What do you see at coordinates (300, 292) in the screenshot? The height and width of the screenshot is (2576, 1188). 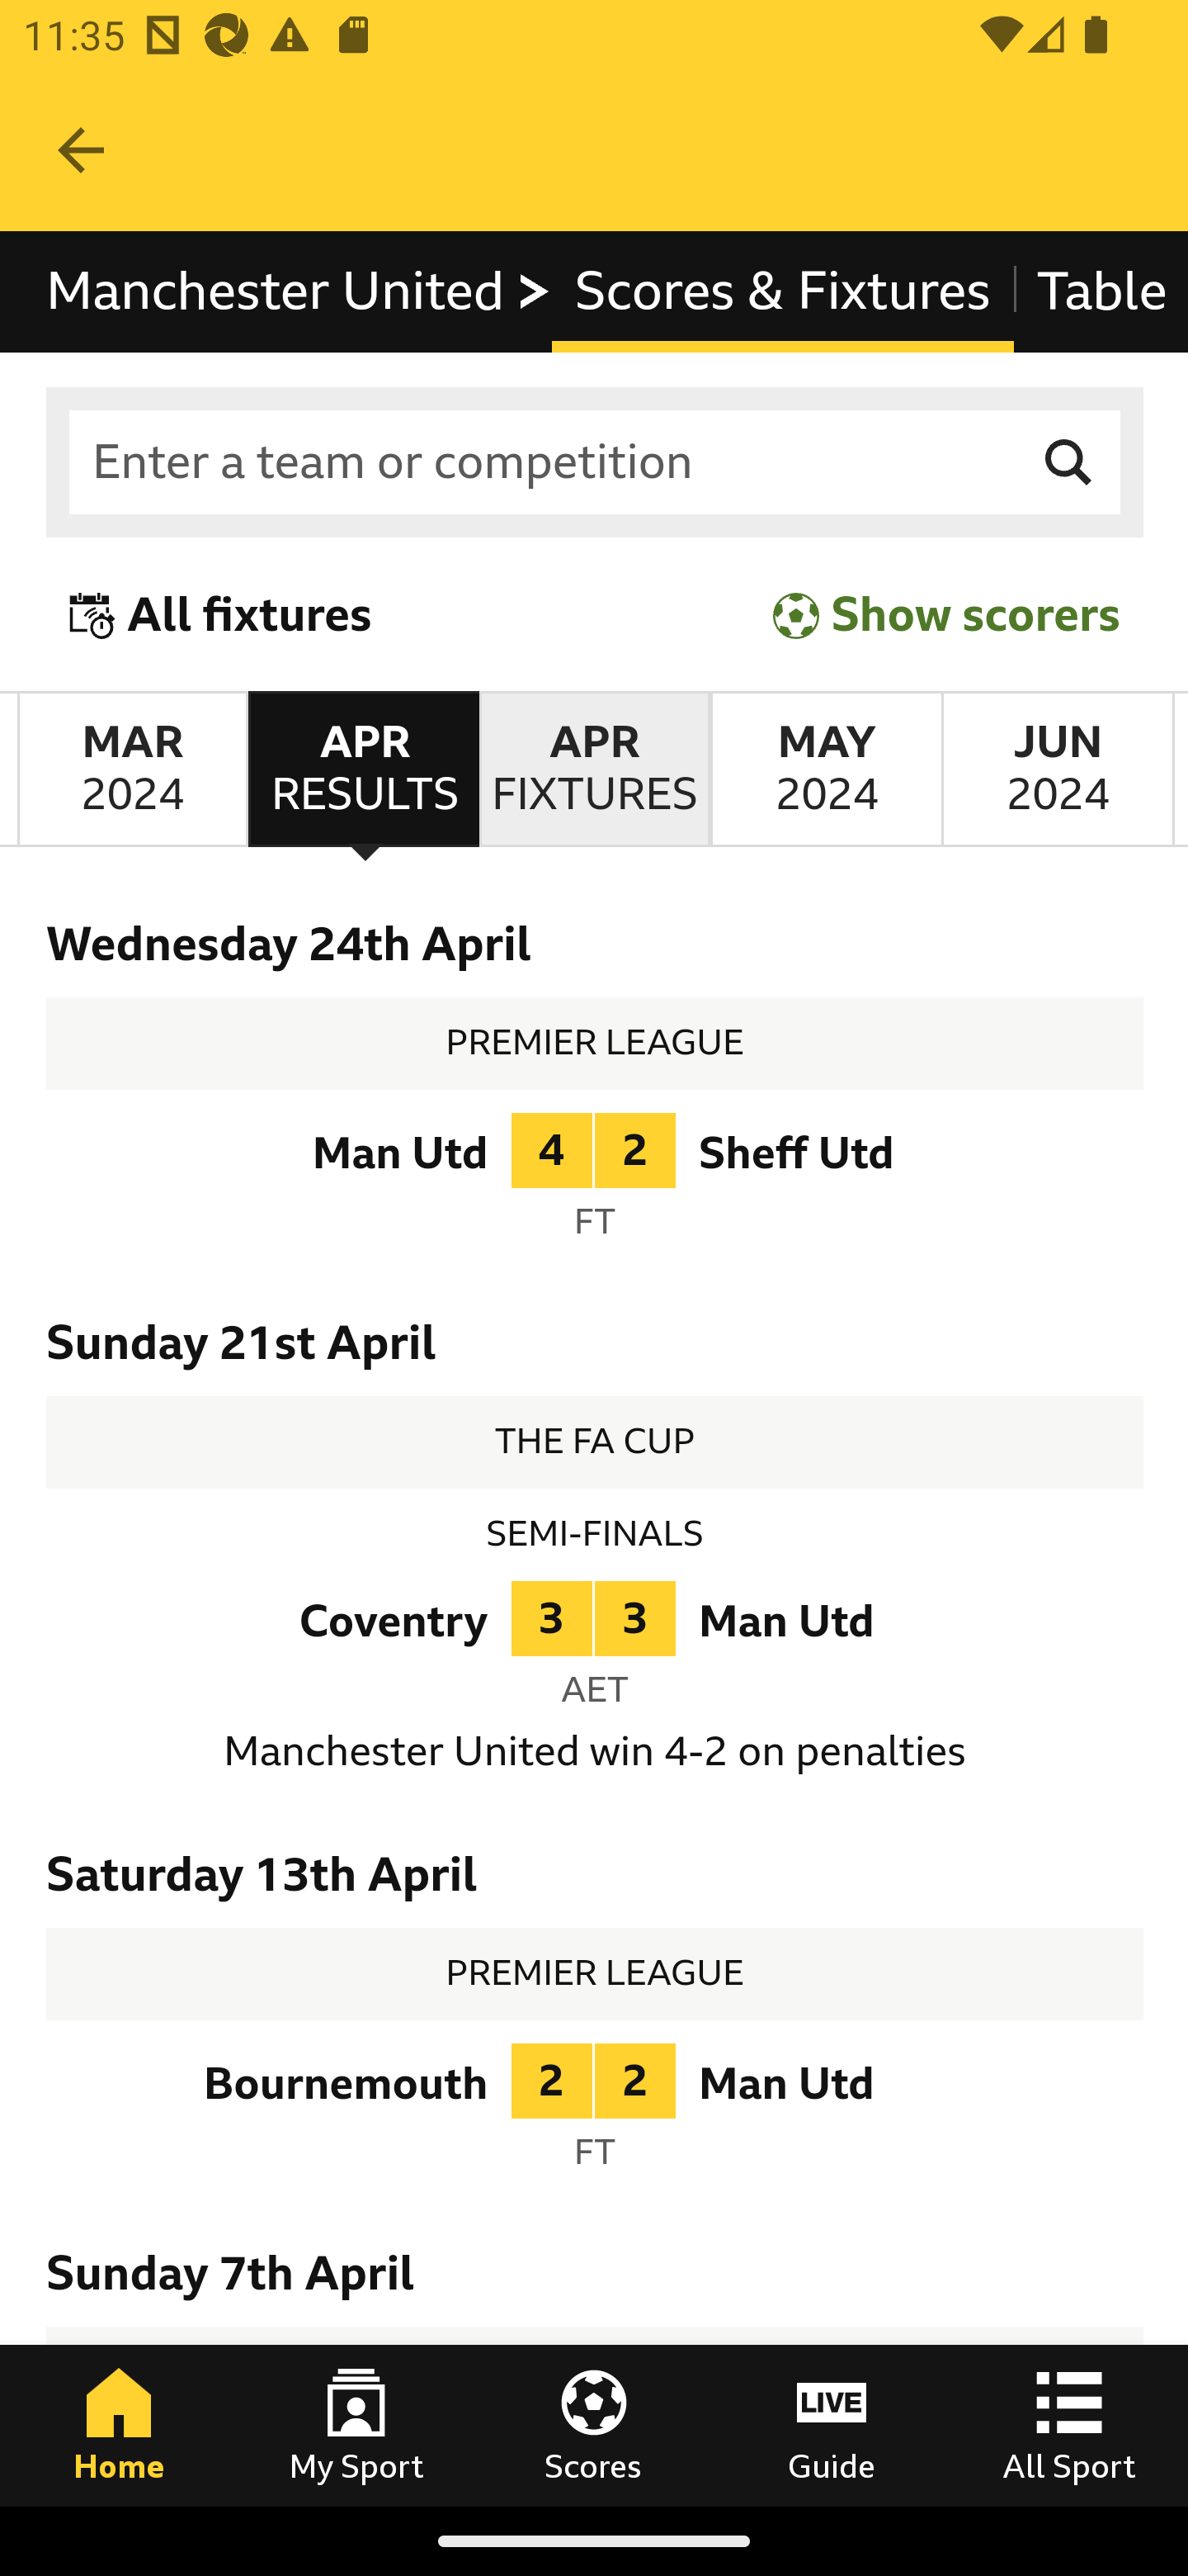 I see `Manchester United ` at bounding box center [300, 292].